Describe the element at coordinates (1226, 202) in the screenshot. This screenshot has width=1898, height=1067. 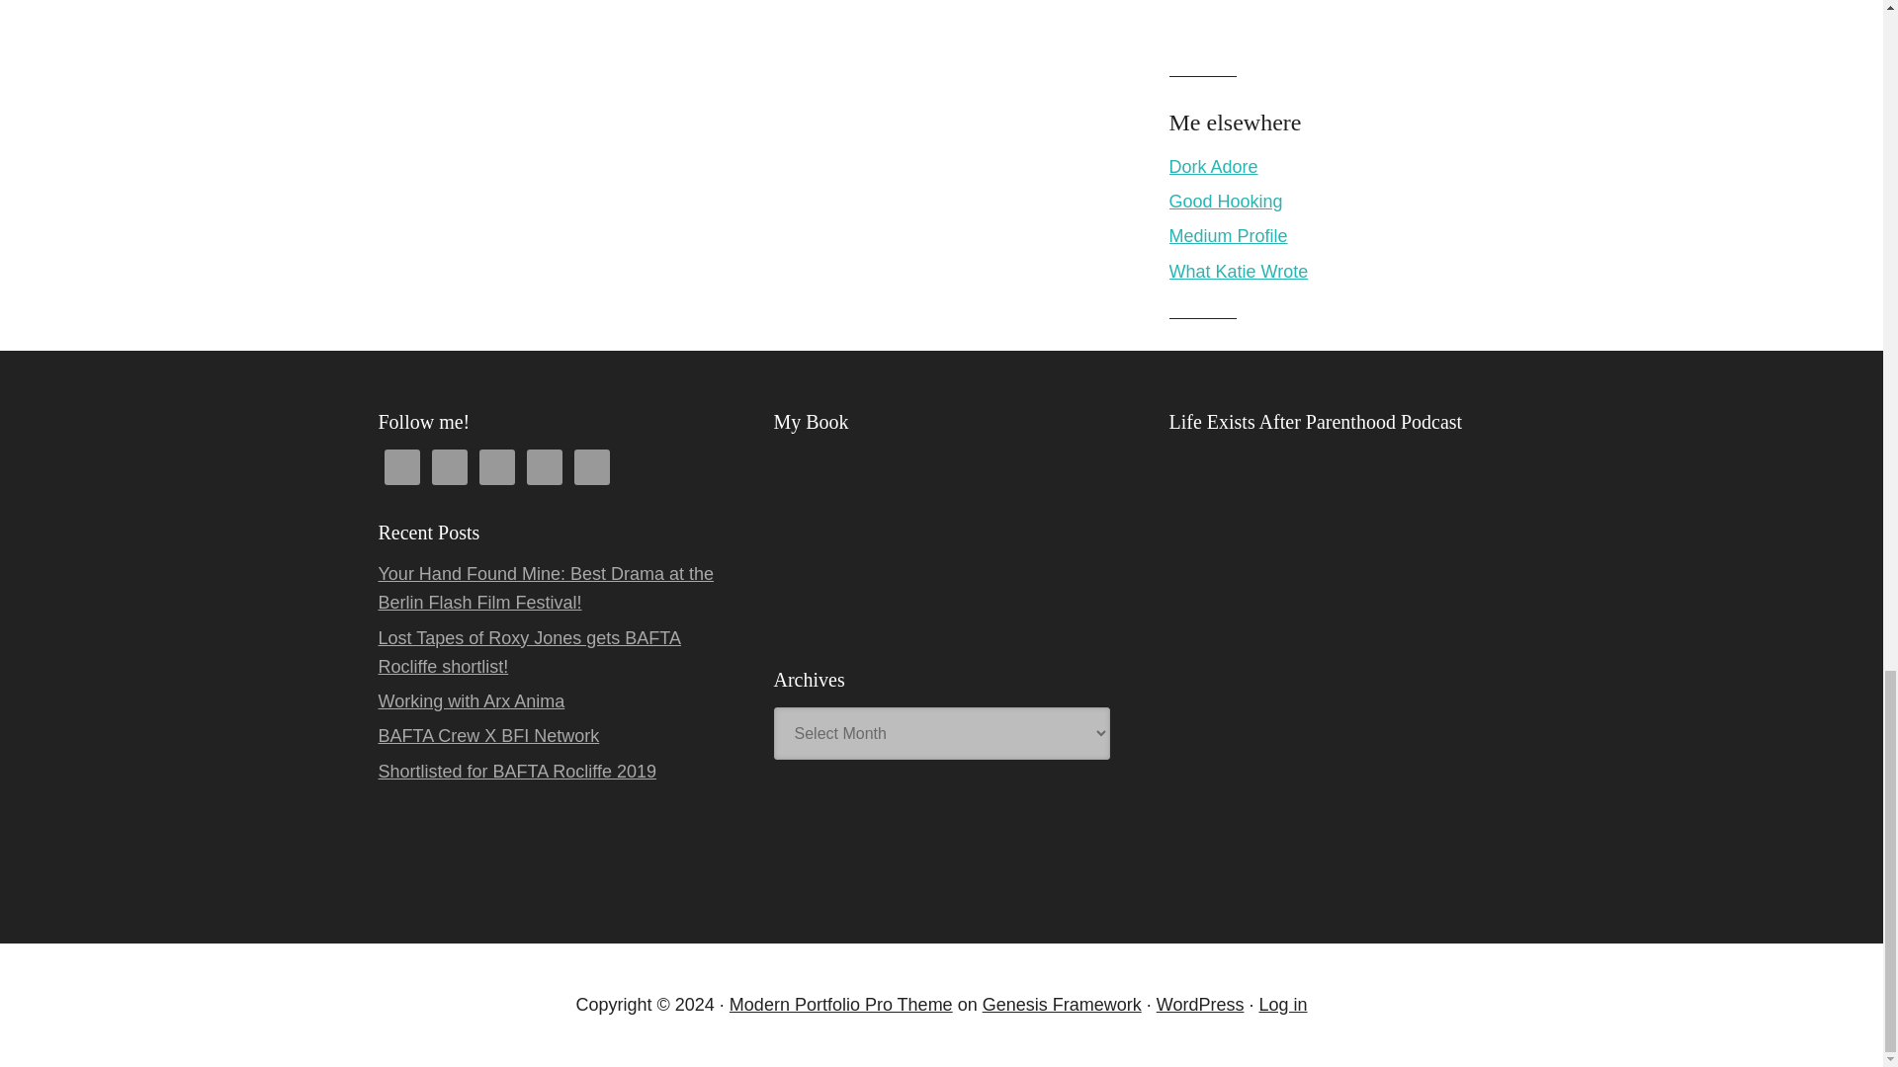
I see `Good Hooking` at that location.